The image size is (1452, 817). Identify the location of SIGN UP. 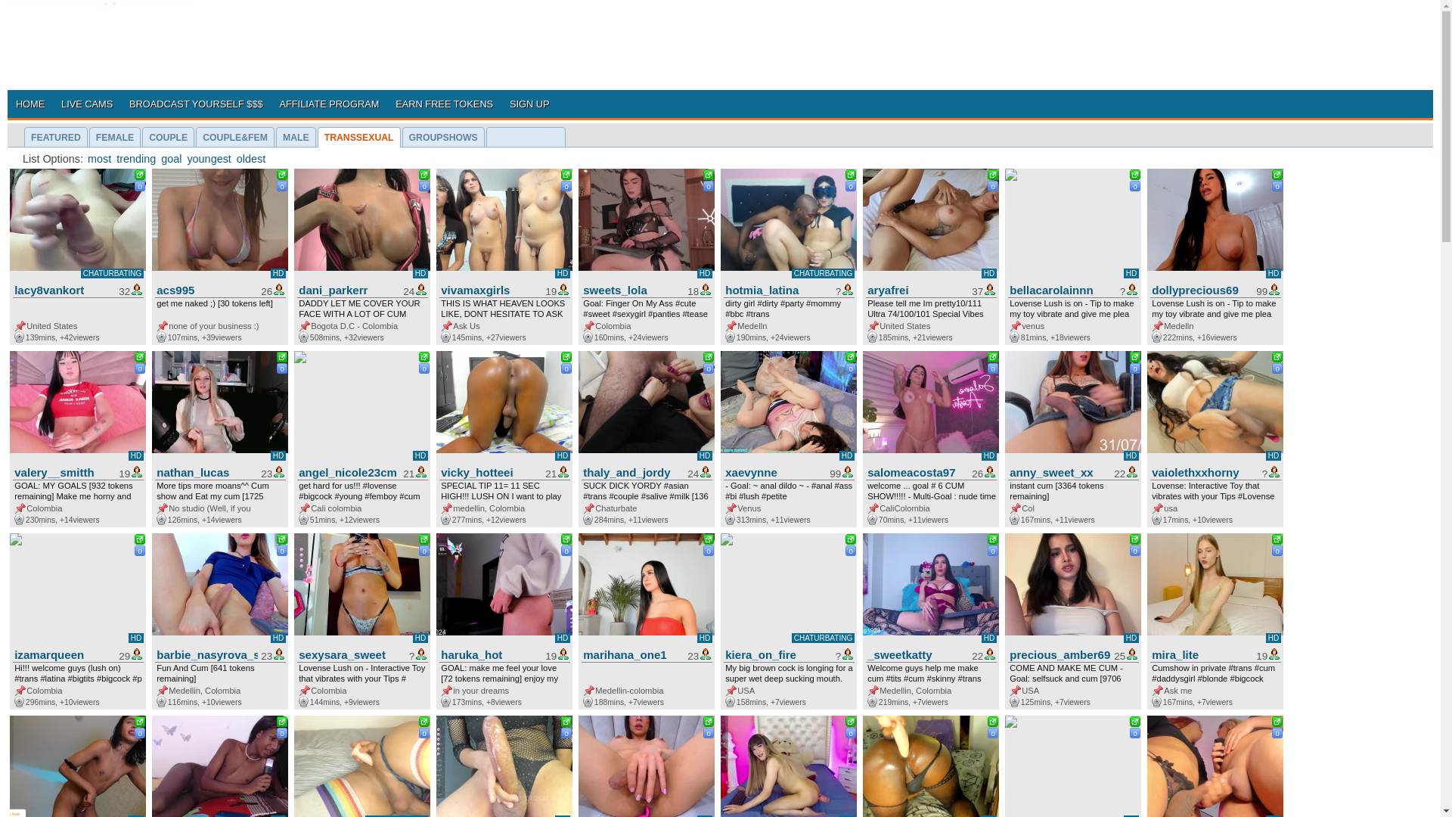
(529, 103).